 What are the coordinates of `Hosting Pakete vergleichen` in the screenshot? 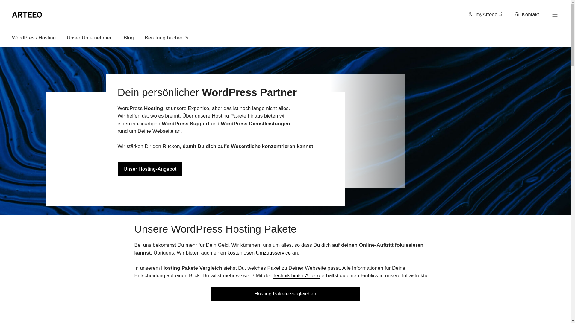 It's located at (285, 294).